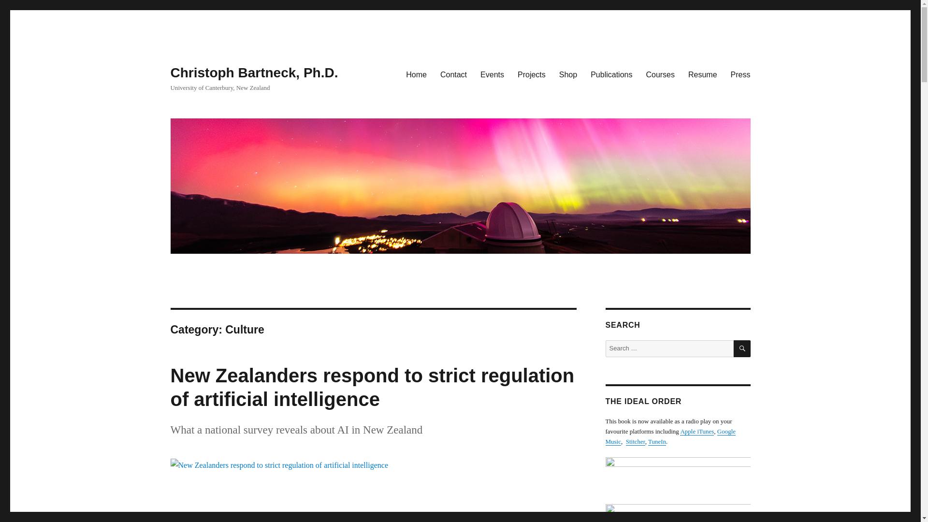 The width and height of the screenshot is (928, 522). I want to click on Christoph Bartneck, Ph.D., so click(253, 72).